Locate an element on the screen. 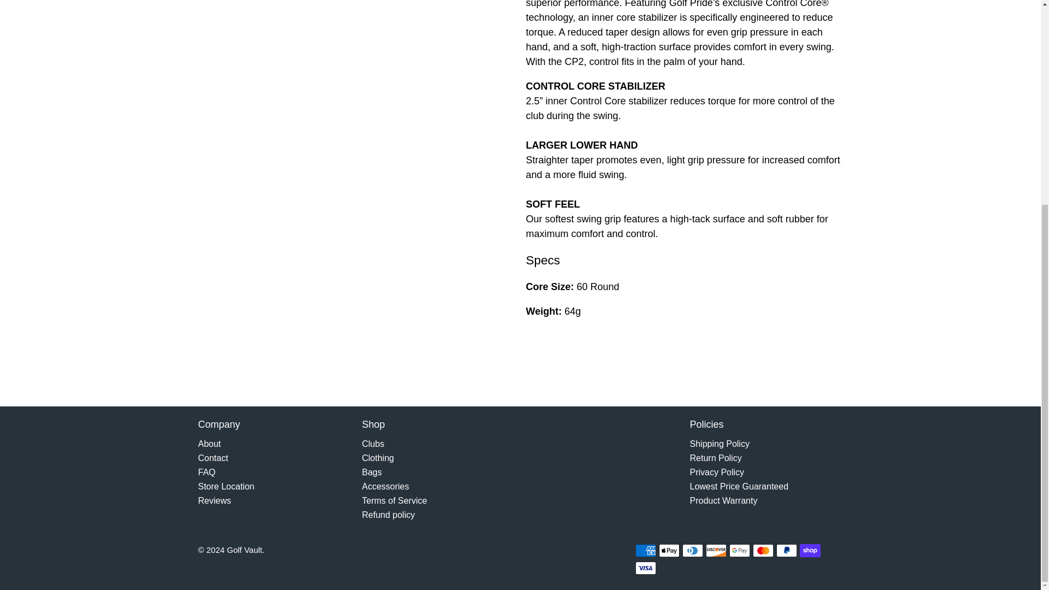 This screenshot has width=1049, height=590. PayPal is located at coordinates (787, 550).